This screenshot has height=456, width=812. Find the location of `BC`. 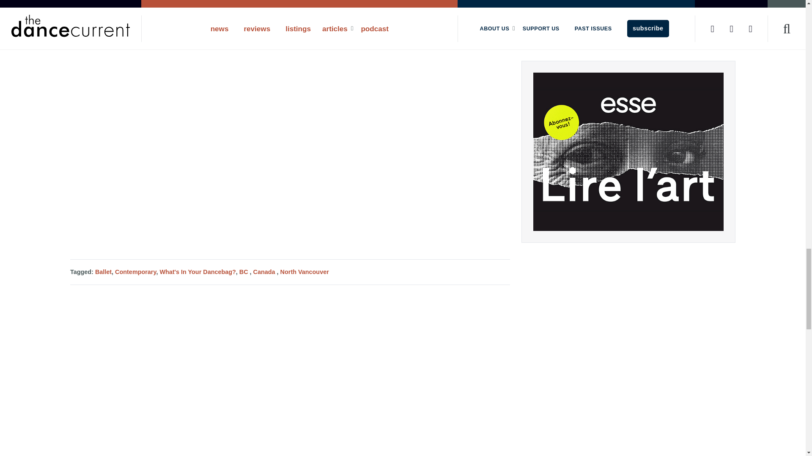

BC is located at coordinates (244, 272).